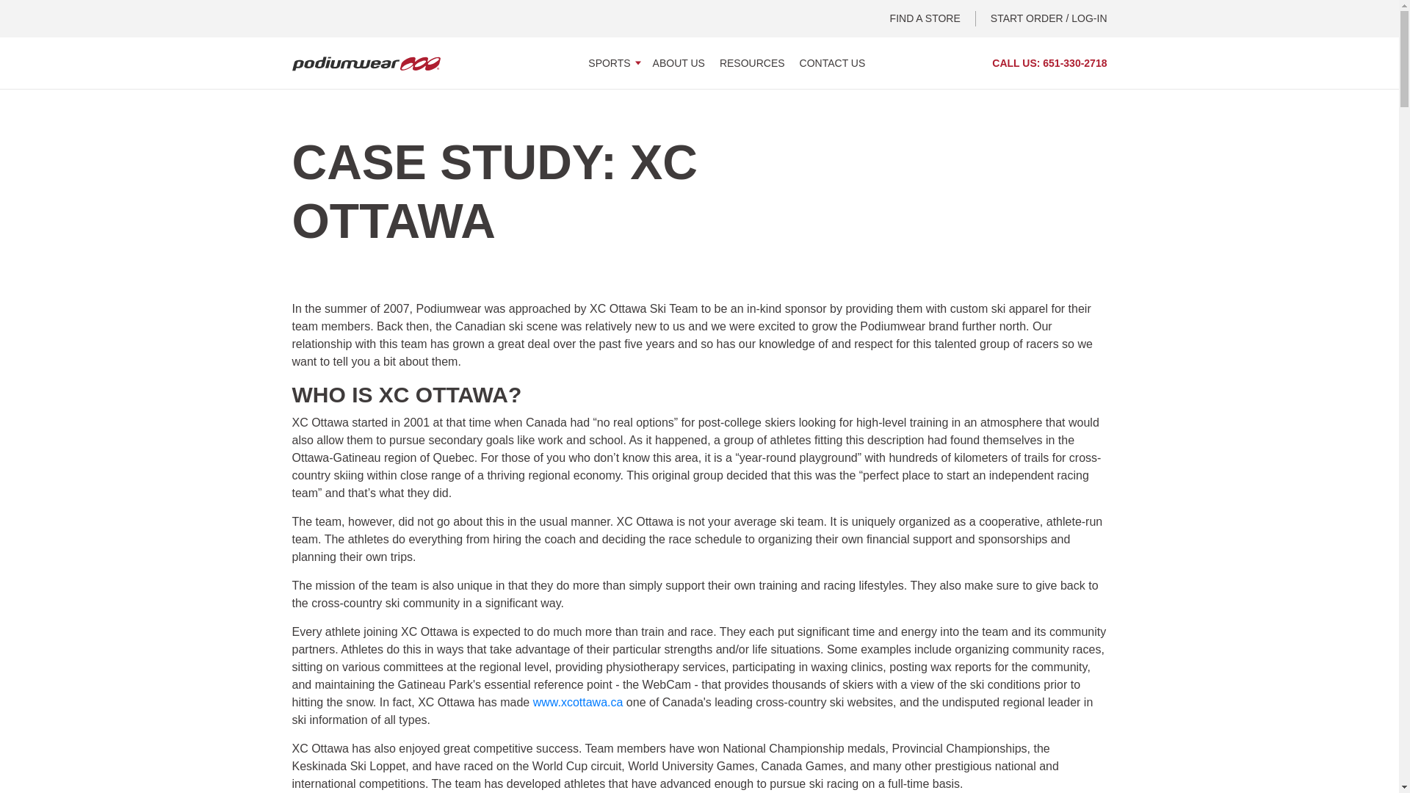  I want to click on CONTACT US, so click(832, 62).